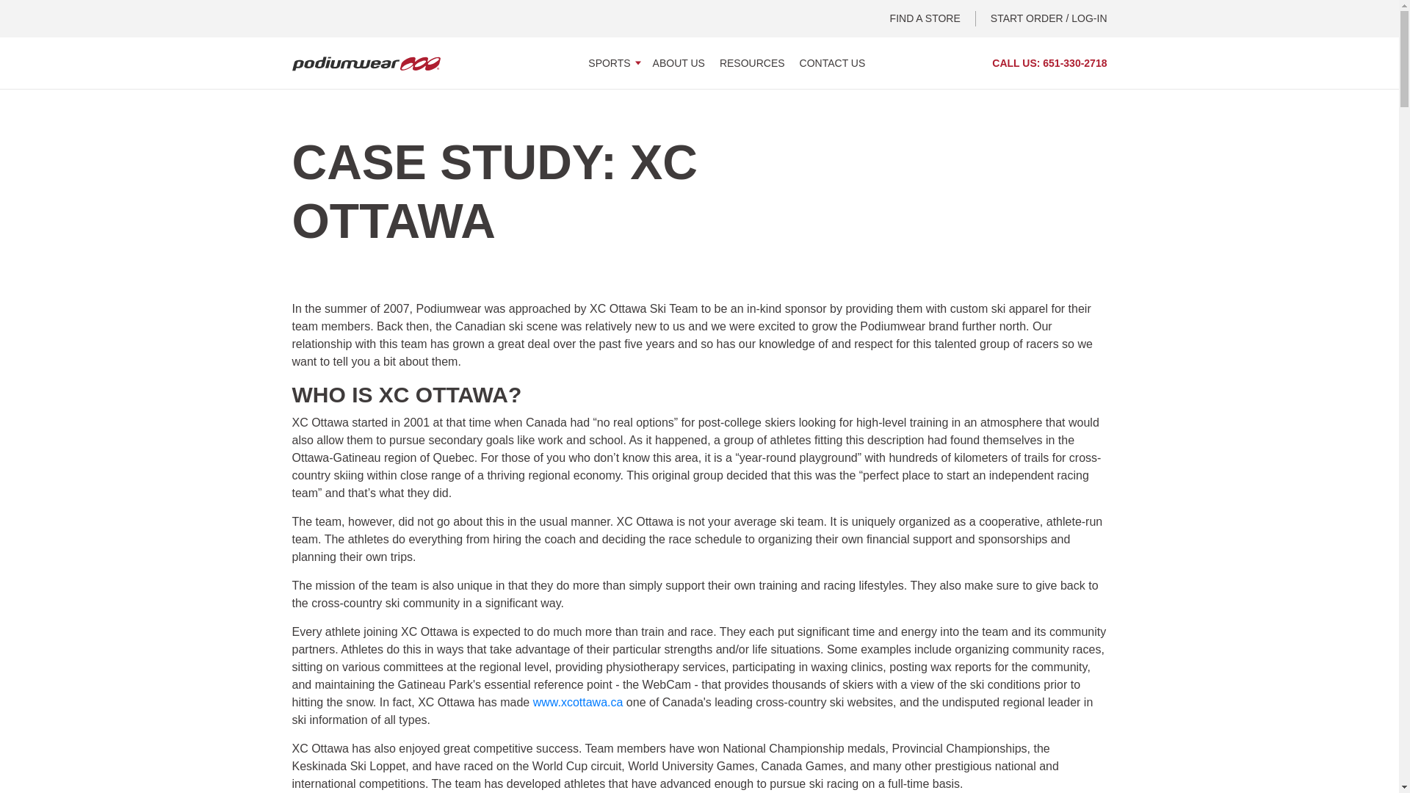  I want to click on CONTACT US, so click(832, 62).